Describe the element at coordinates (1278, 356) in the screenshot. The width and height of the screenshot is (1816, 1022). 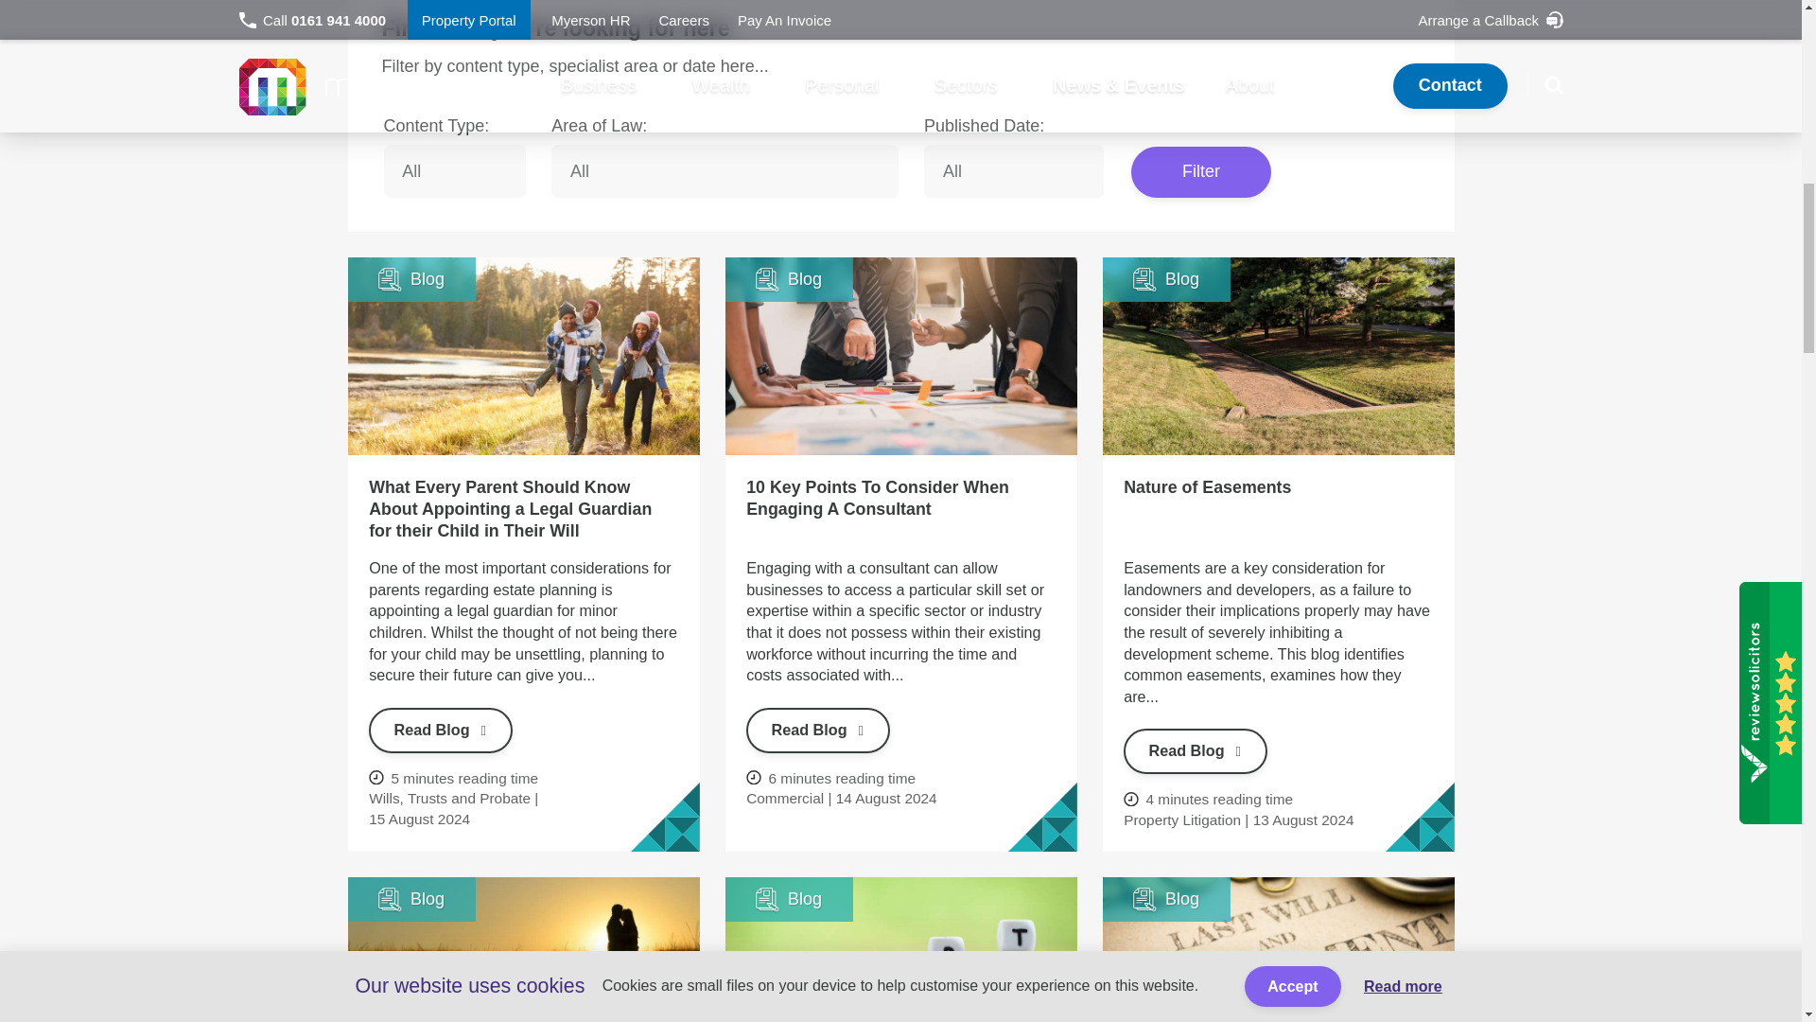
I see `Blog` at that location.